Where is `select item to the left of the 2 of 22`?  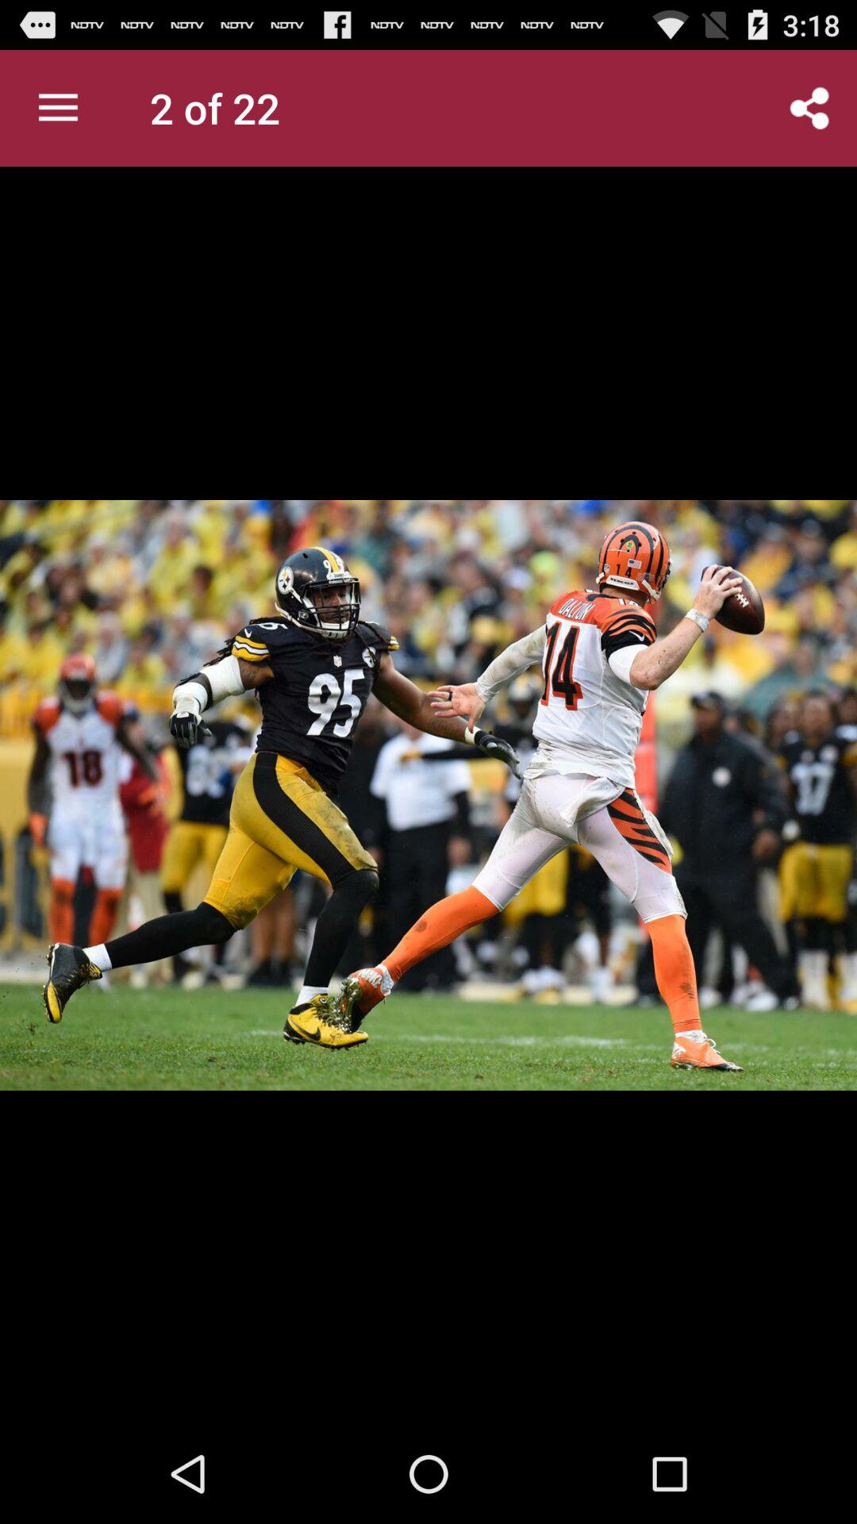
select item to the left of the 2 of 22 is located at coordinates (58, 108).